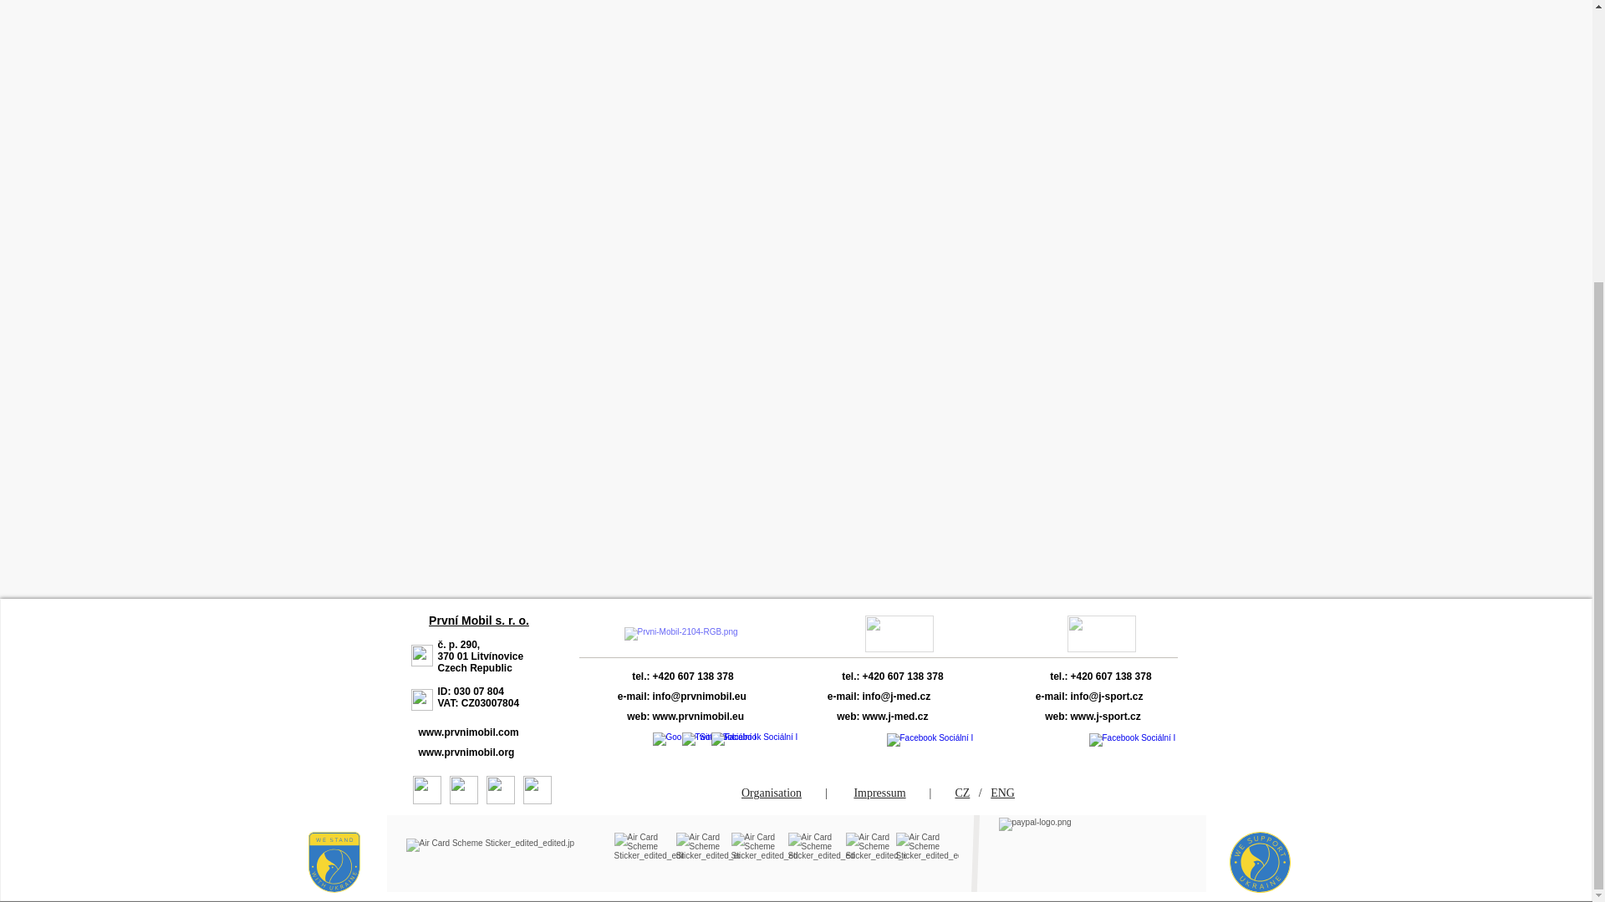 The height and width of the screenshot is (902, 1605). What do you see at coordinates (924, 717) in the screenshot?
I see `www.j-med.cz` at bounding box center [924, 717].